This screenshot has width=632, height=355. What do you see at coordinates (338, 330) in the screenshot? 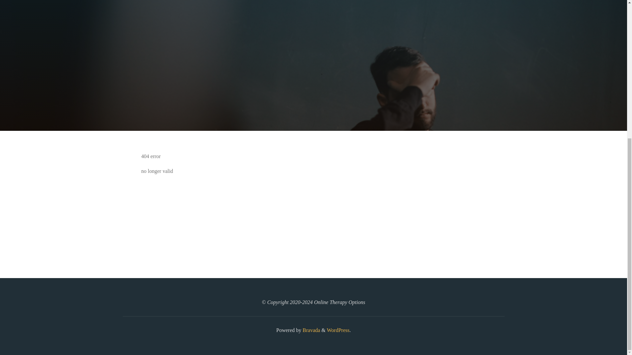
I see `WordPress` at bounding box center [338, 330].